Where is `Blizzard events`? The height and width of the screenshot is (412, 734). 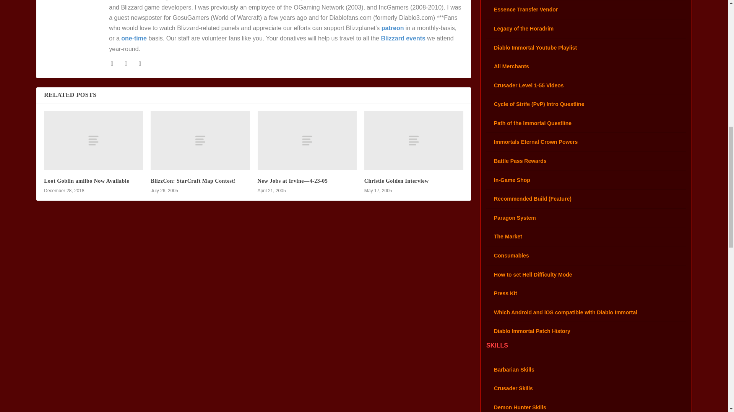 Blizzard events is located at coordinates (403, 38).